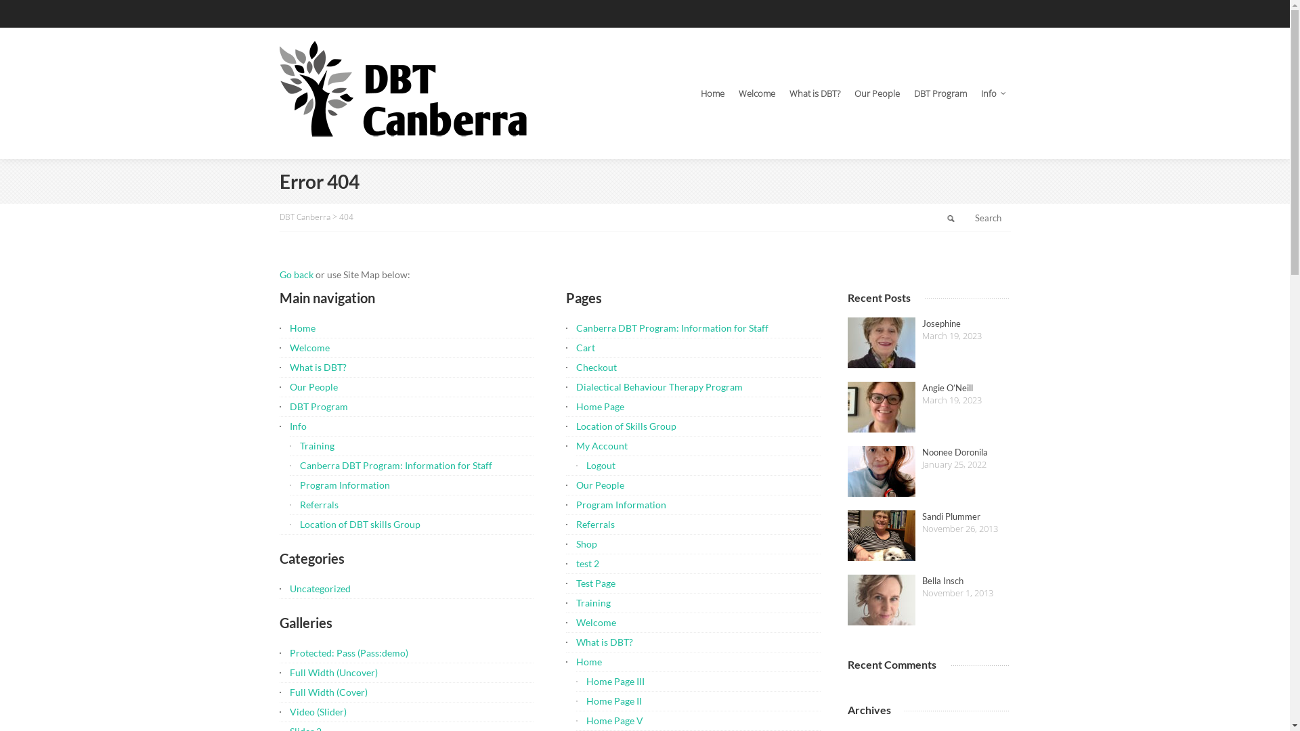 Image resolution: width=1300 pixels, height=731 pixels. I want to click on What is DBT?, so click(815, 93).